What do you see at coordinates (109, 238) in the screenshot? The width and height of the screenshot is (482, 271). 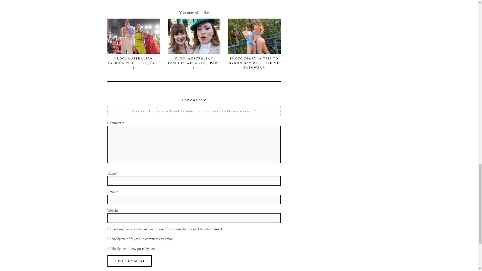 I see `subscribe` at bounding box center [109, 238].